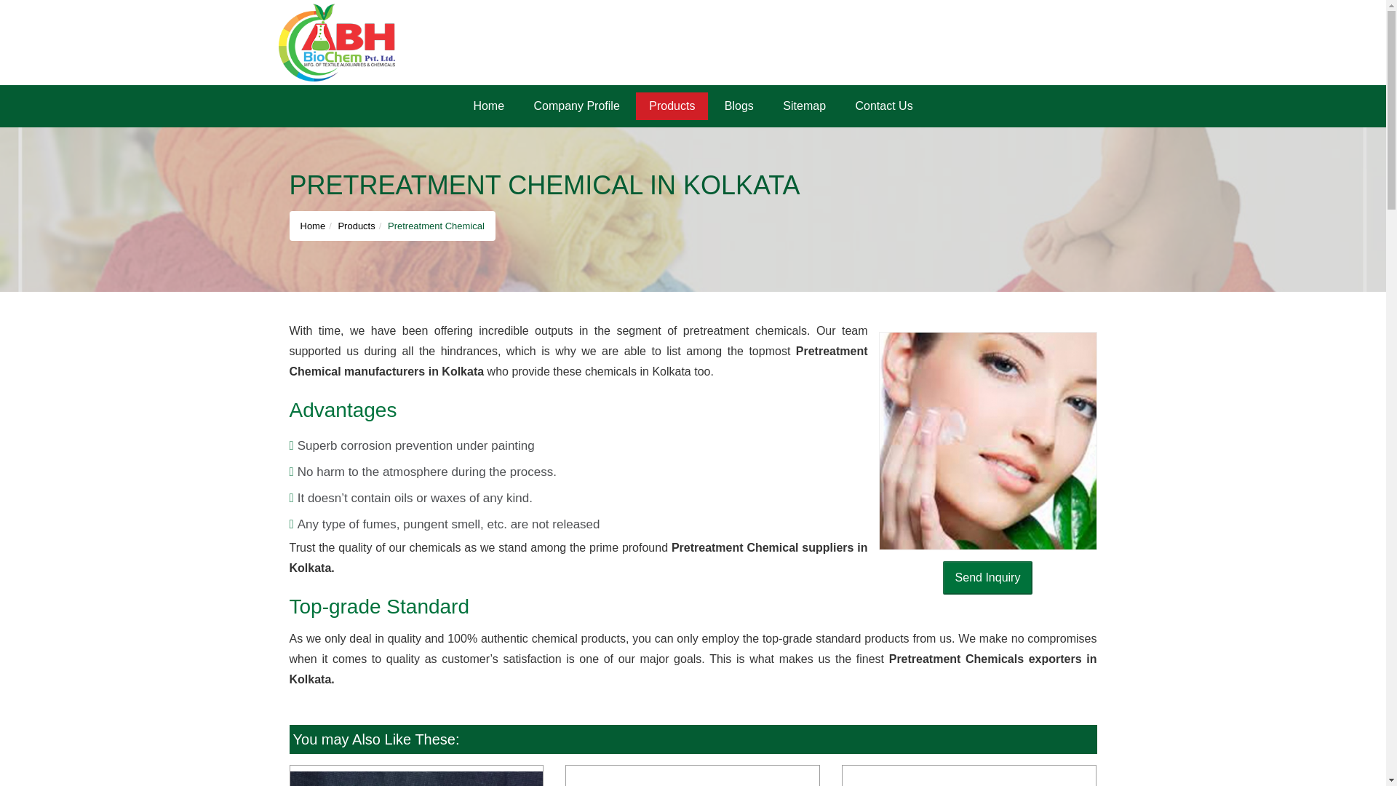 The width and height of the screenshot is (1397, 786). What do you see at coordinates (576, 106) in the screenshot?
I see `Company Profile` at bounding box center [576, 106].